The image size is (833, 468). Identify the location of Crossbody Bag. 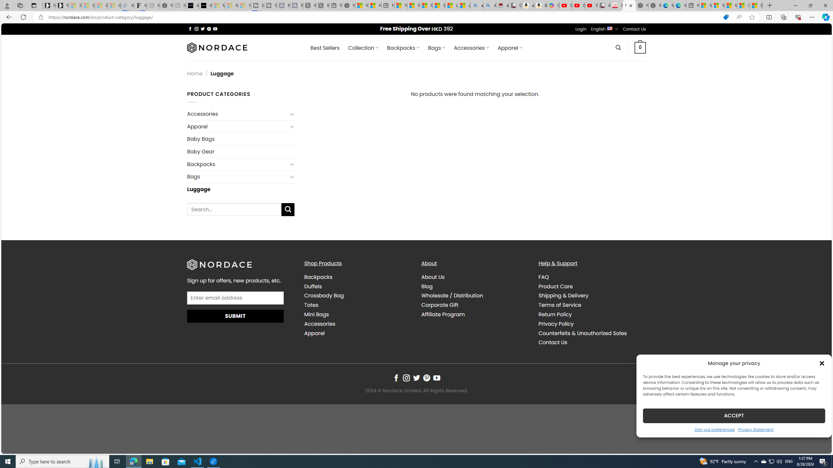
(358, 296).